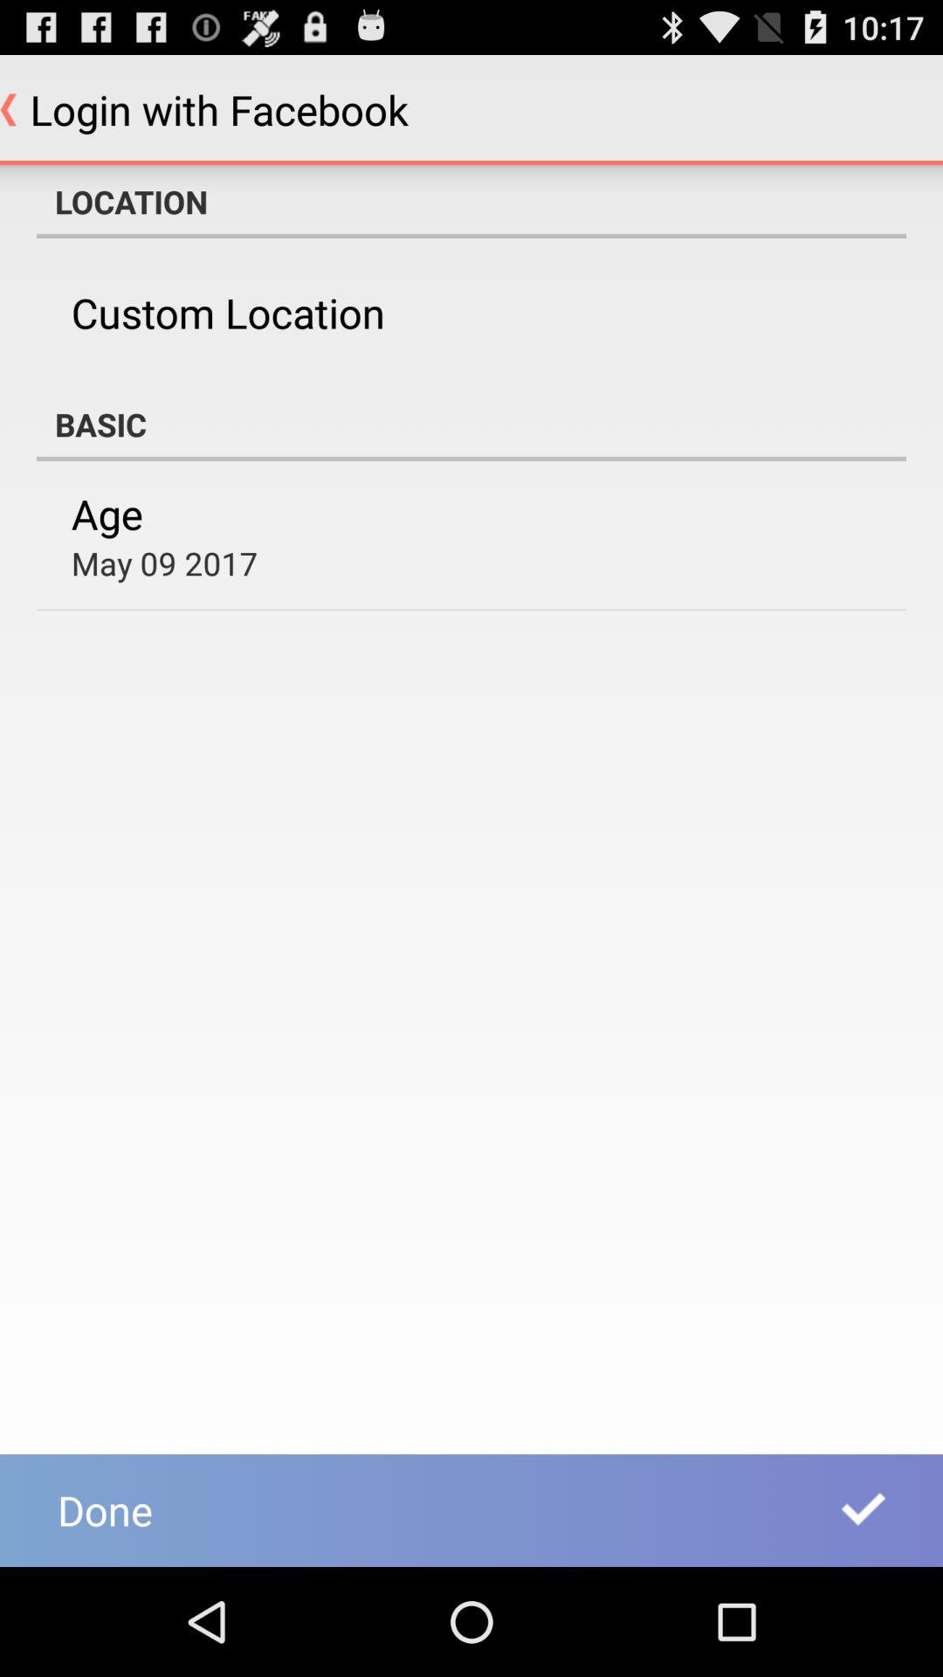 The height and width of the screenshot is (1677, 943). I want to click on swipe until basic app, so click(471, 424).